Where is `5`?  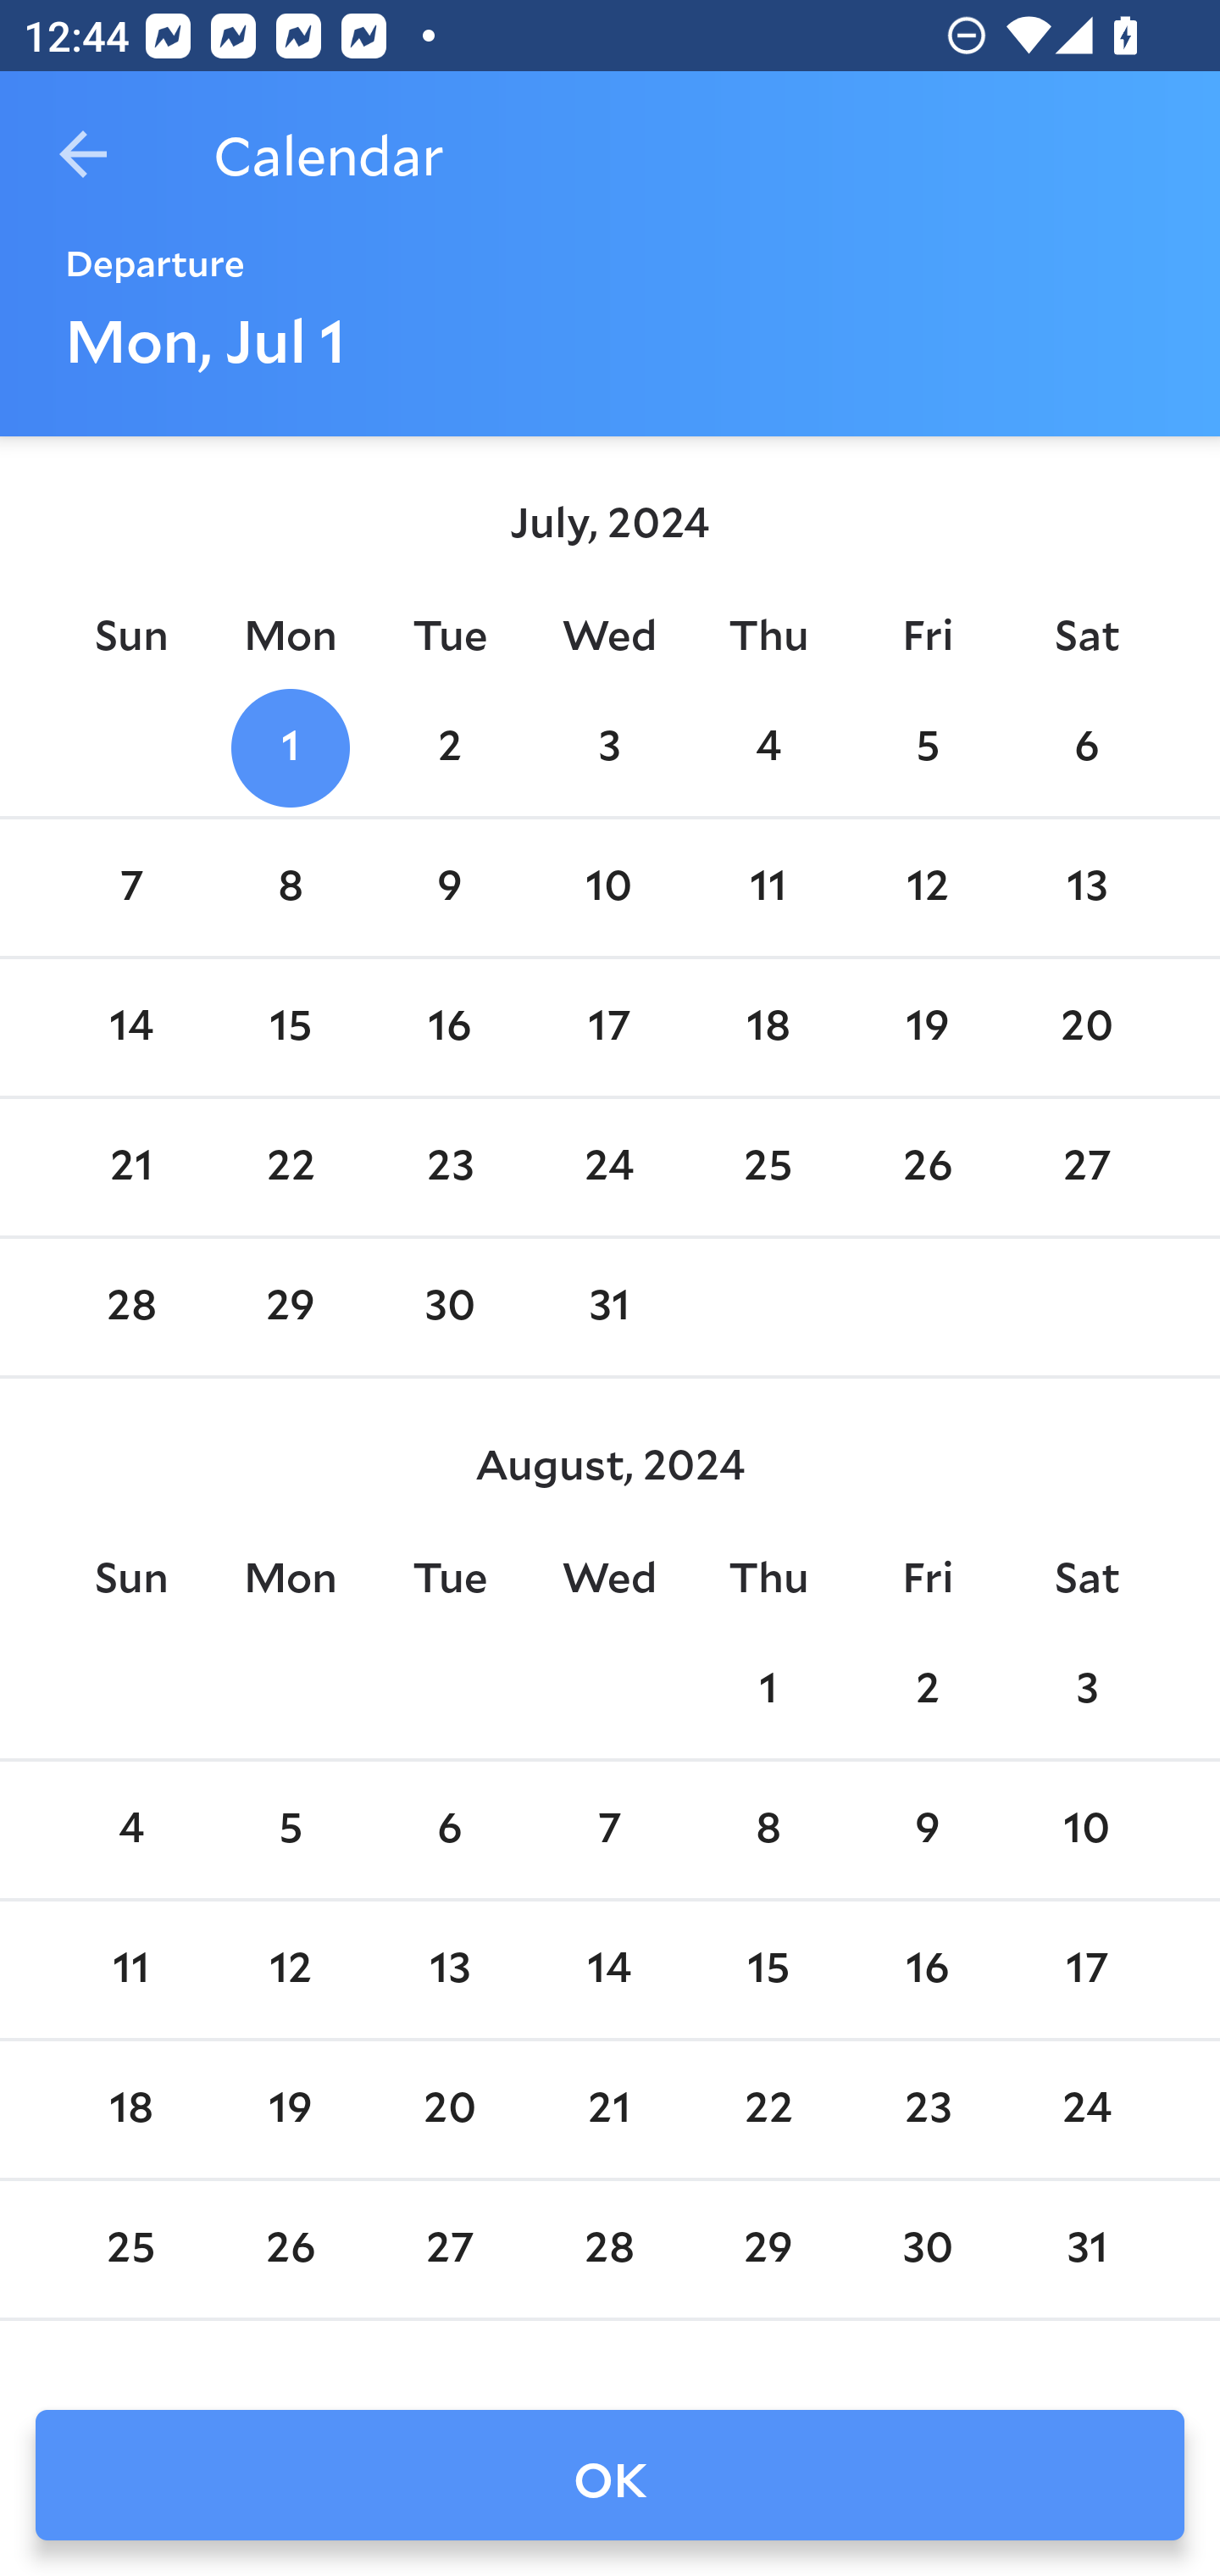
5 is located at coordinates (291, 1831).